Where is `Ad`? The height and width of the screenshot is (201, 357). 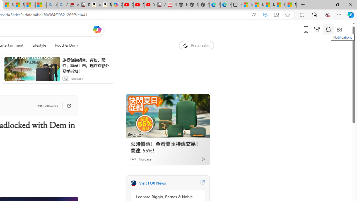
Ad is located at coordinates (134, 159).